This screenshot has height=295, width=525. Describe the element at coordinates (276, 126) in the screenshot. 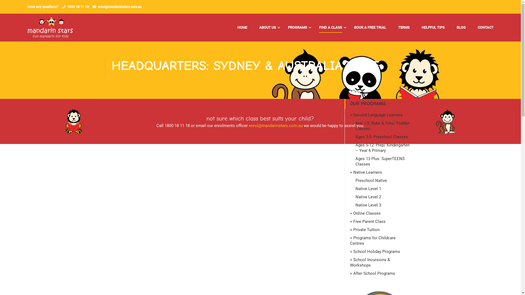

I see `enrol@mandarinstars.com.au` at that location.